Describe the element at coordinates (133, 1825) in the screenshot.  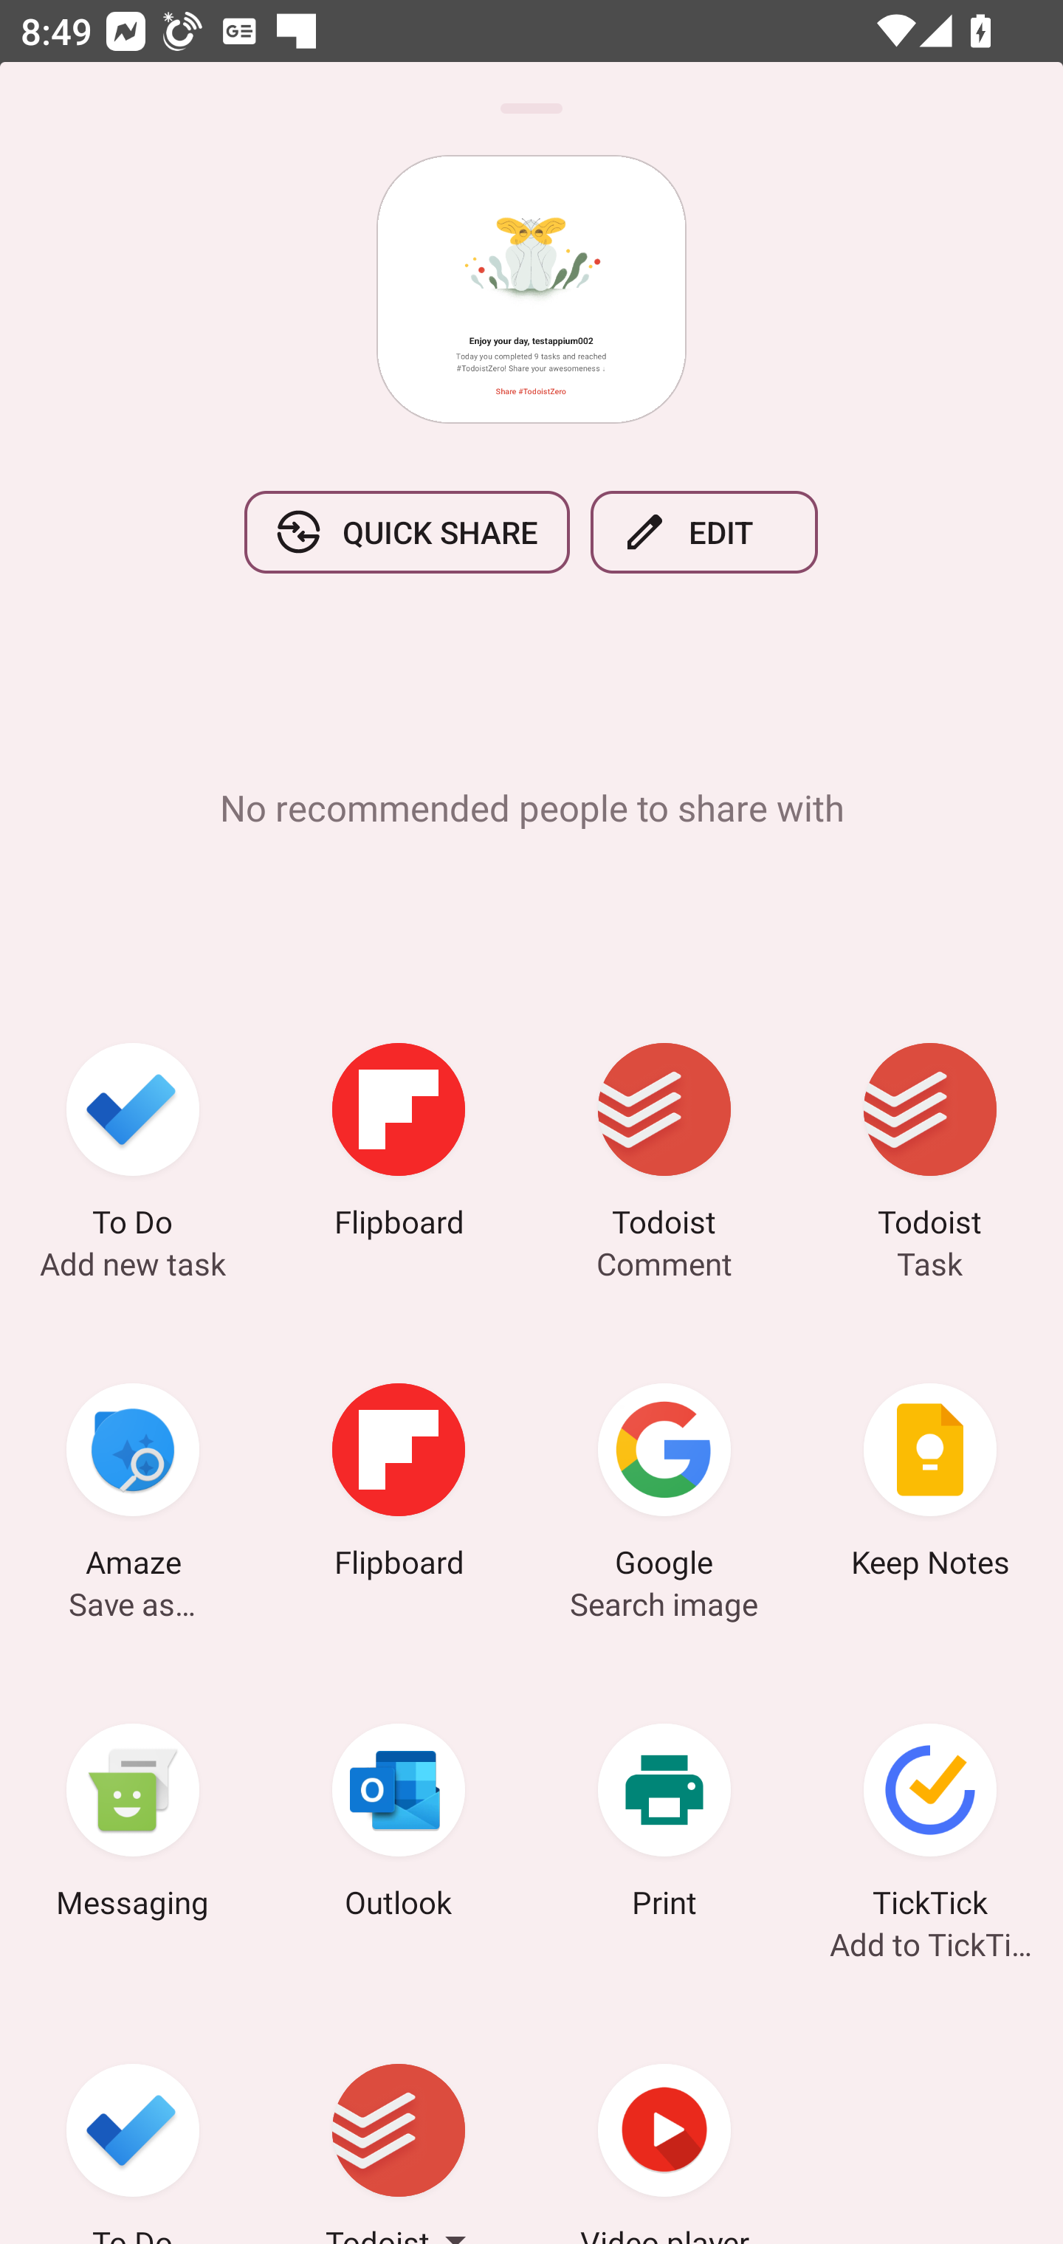
I see `Messaging` at that location.